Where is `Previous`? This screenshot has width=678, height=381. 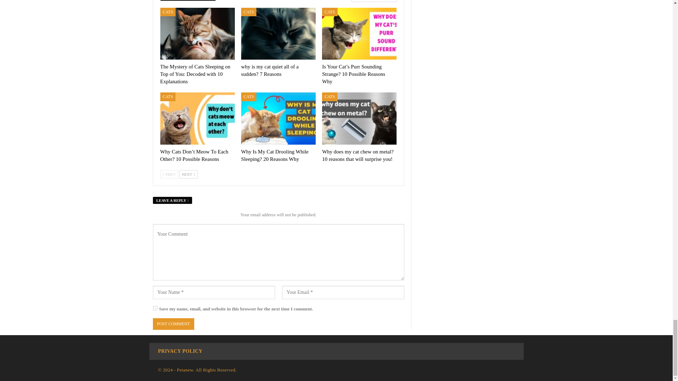
Previous is located at coordinates (169, 174).